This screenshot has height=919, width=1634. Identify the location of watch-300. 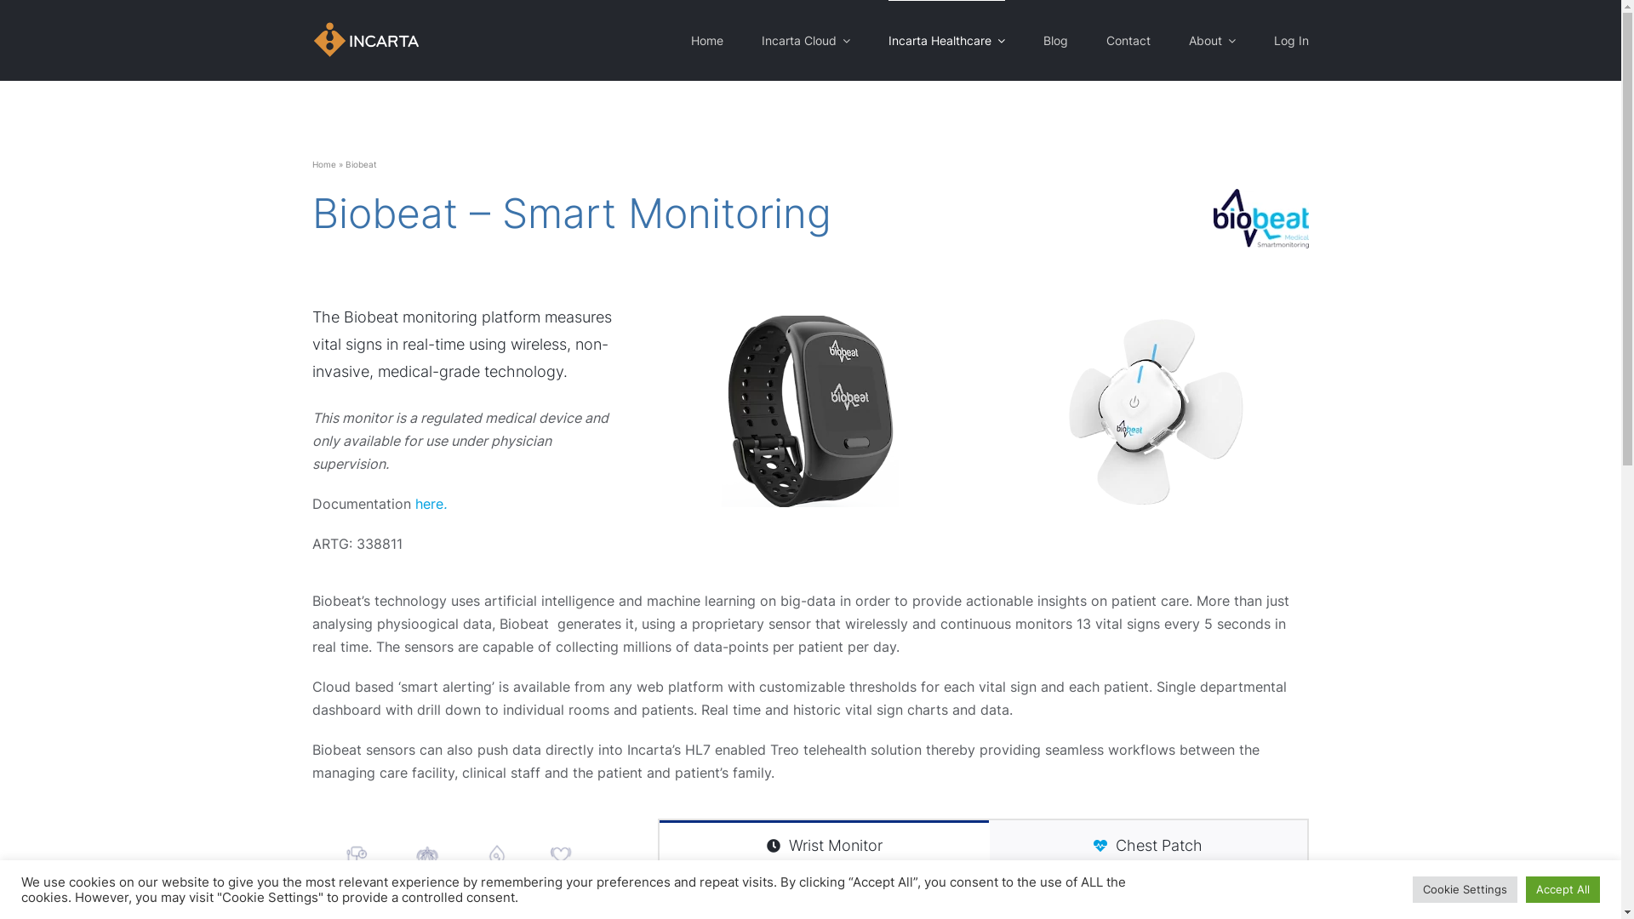
(810, 411).